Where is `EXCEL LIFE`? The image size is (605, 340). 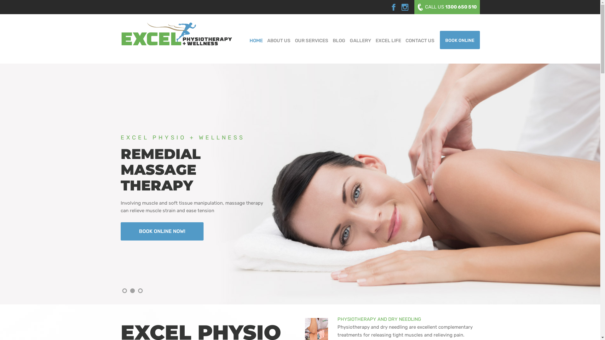
EXCEL LIFE is located at coordinates (388, 40).